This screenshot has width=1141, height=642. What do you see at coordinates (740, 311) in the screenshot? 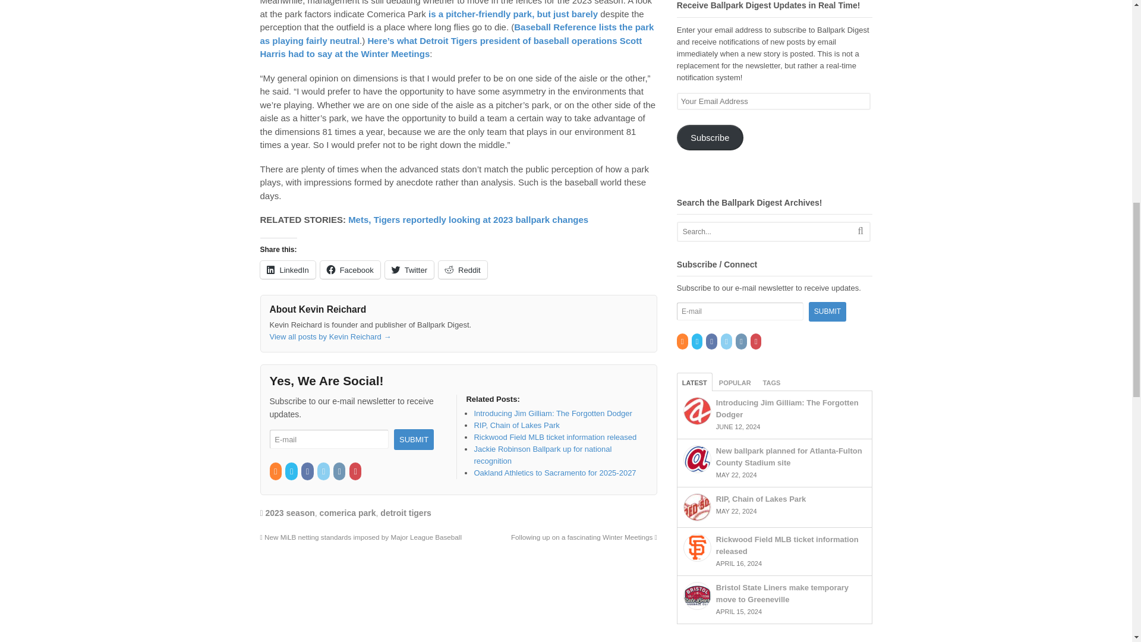
I see `E-mail` at bounding box center [740, 311].